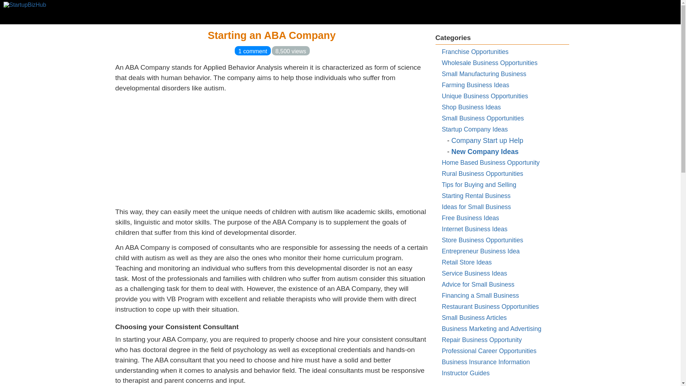  I want to click on Business Insurance Information, so click(486, 362).